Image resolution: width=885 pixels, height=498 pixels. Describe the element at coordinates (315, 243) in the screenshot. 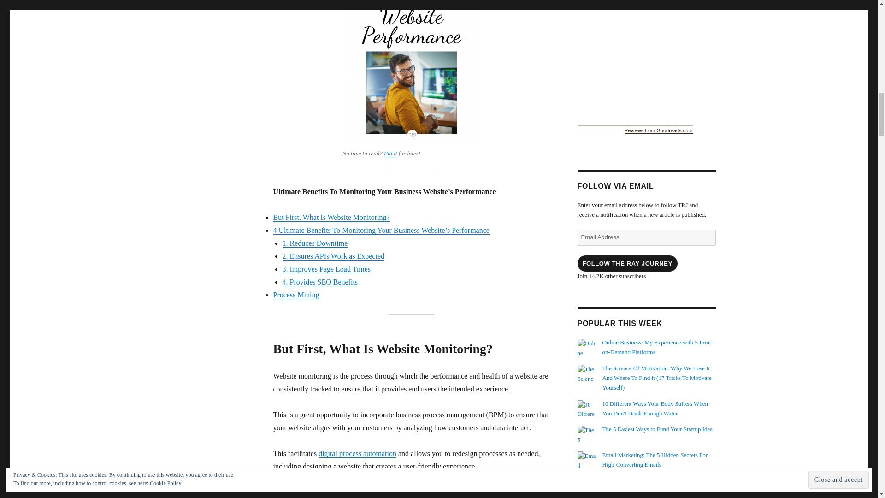

I see `1. Reduces Downtime` at that location.